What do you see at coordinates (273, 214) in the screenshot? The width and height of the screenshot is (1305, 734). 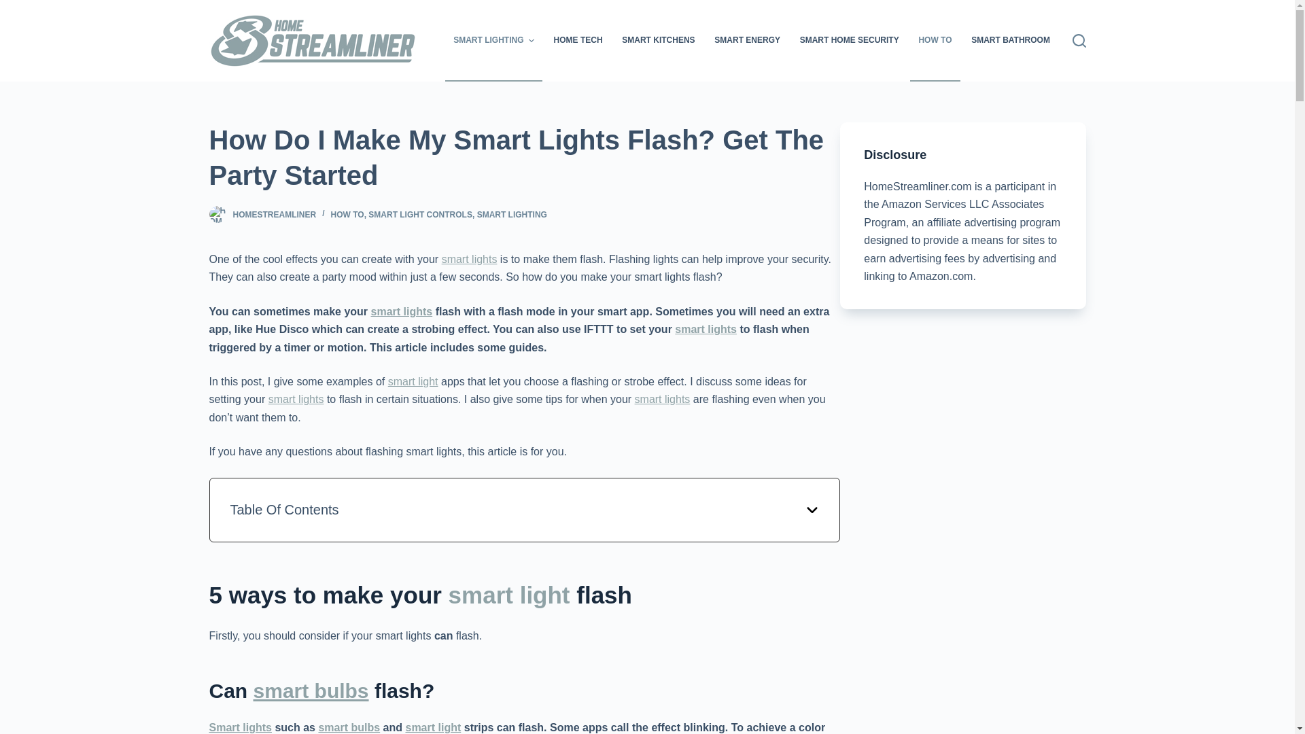 I see `HOMESTREAMLINER` at bounding box center [273, 214].